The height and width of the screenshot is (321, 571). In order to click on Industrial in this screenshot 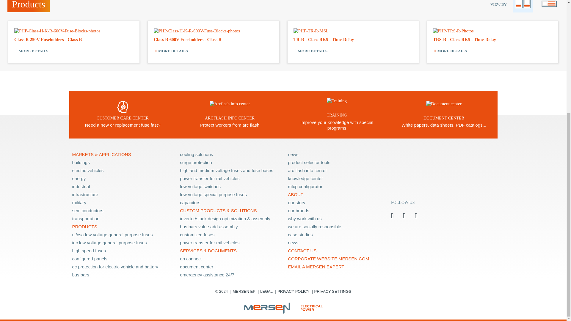, I will do `click(122, 187)`.